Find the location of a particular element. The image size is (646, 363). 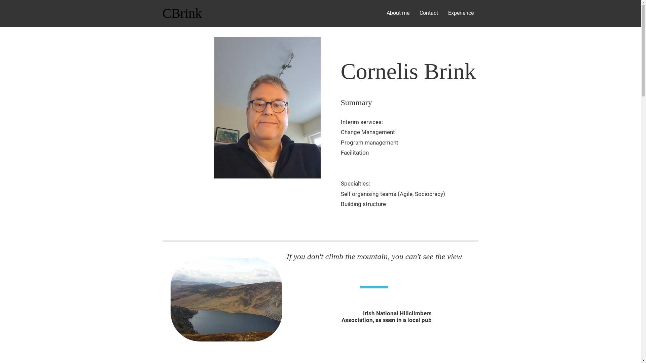

About me is located at coordinates (398, 13).